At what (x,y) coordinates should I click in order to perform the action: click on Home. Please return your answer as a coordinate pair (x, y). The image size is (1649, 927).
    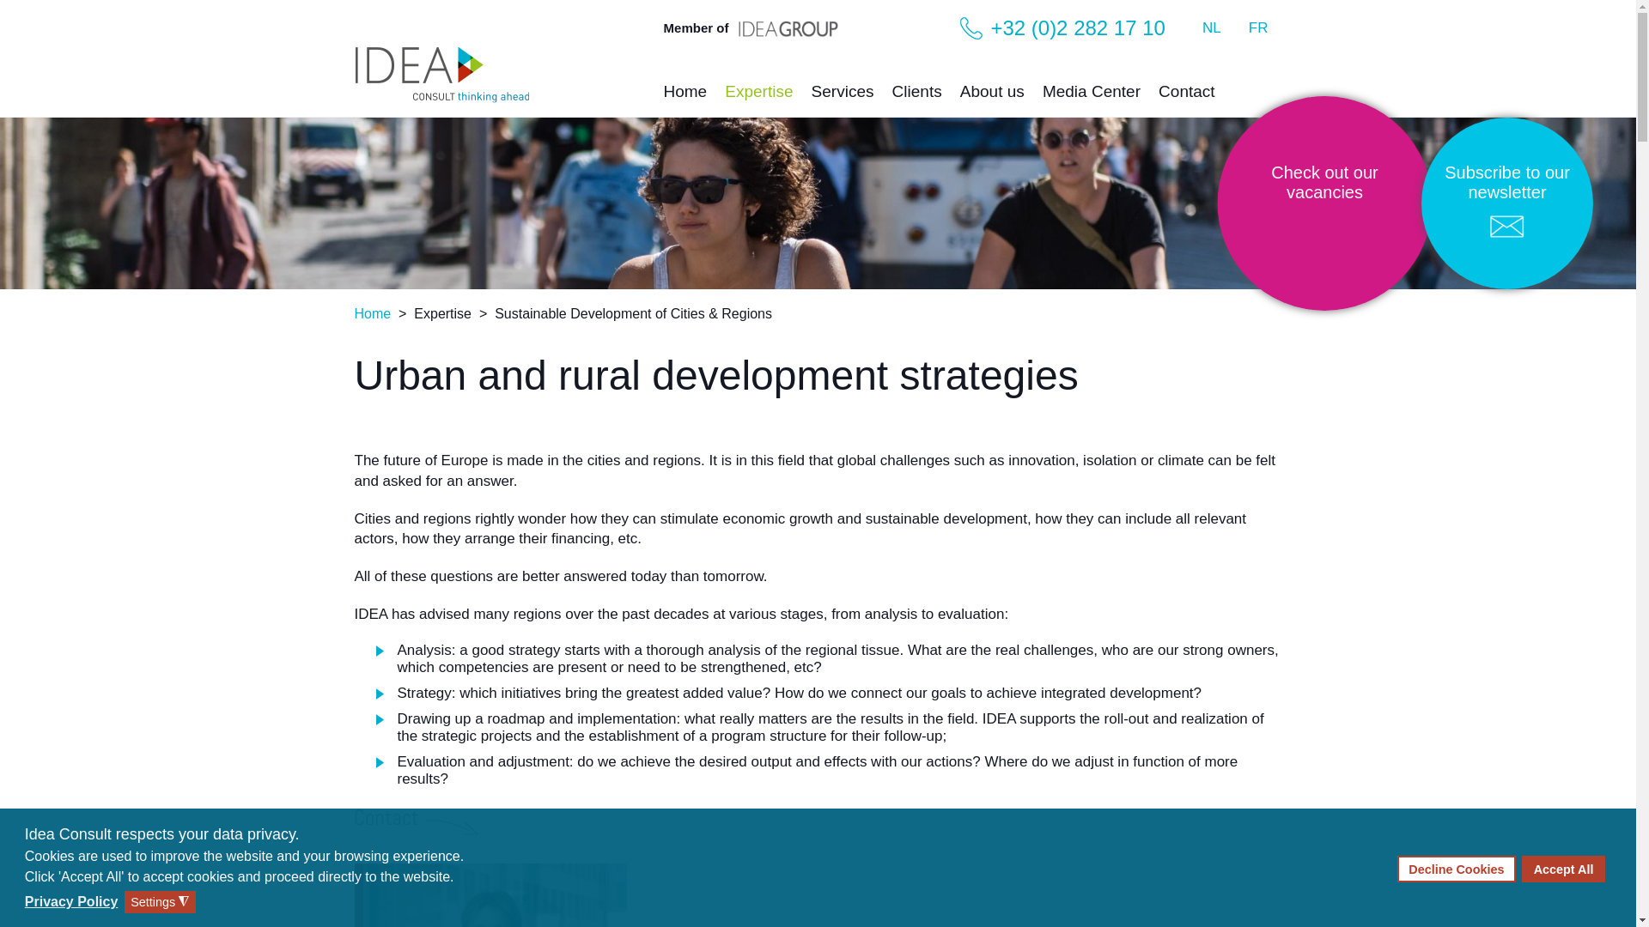
    Looking at the image, I should click on (685, 96).